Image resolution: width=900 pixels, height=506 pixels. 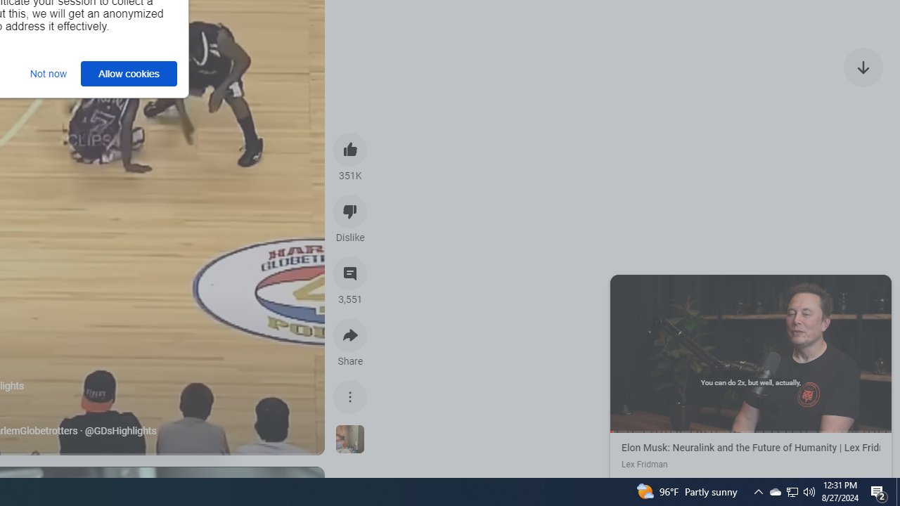 I want to click on See more videos using this sound, so click(x=350, y=440).